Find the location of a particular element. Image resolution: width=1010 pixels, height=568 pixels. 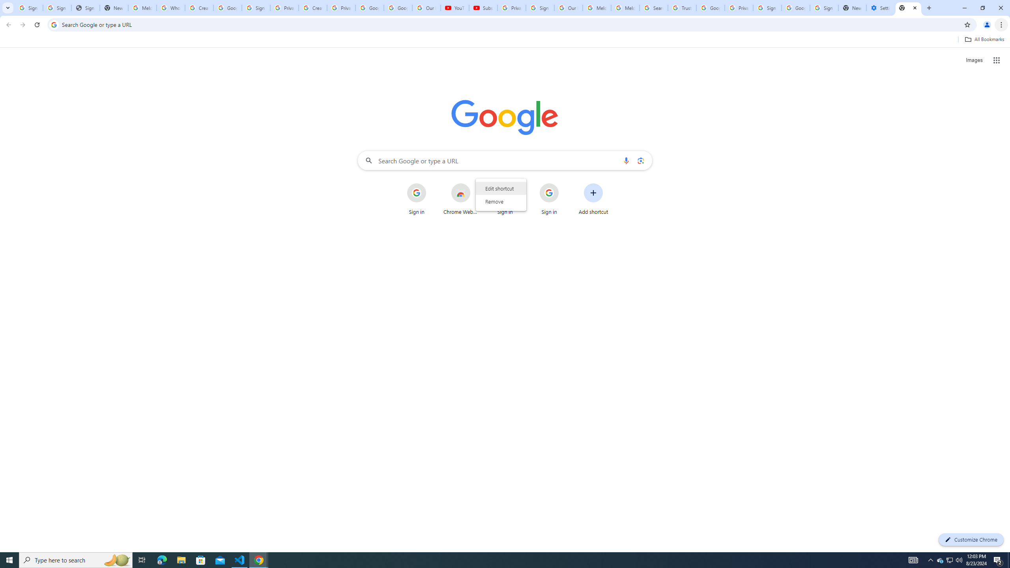

AutomationID: wrapper is located at coordinates (501, 195).